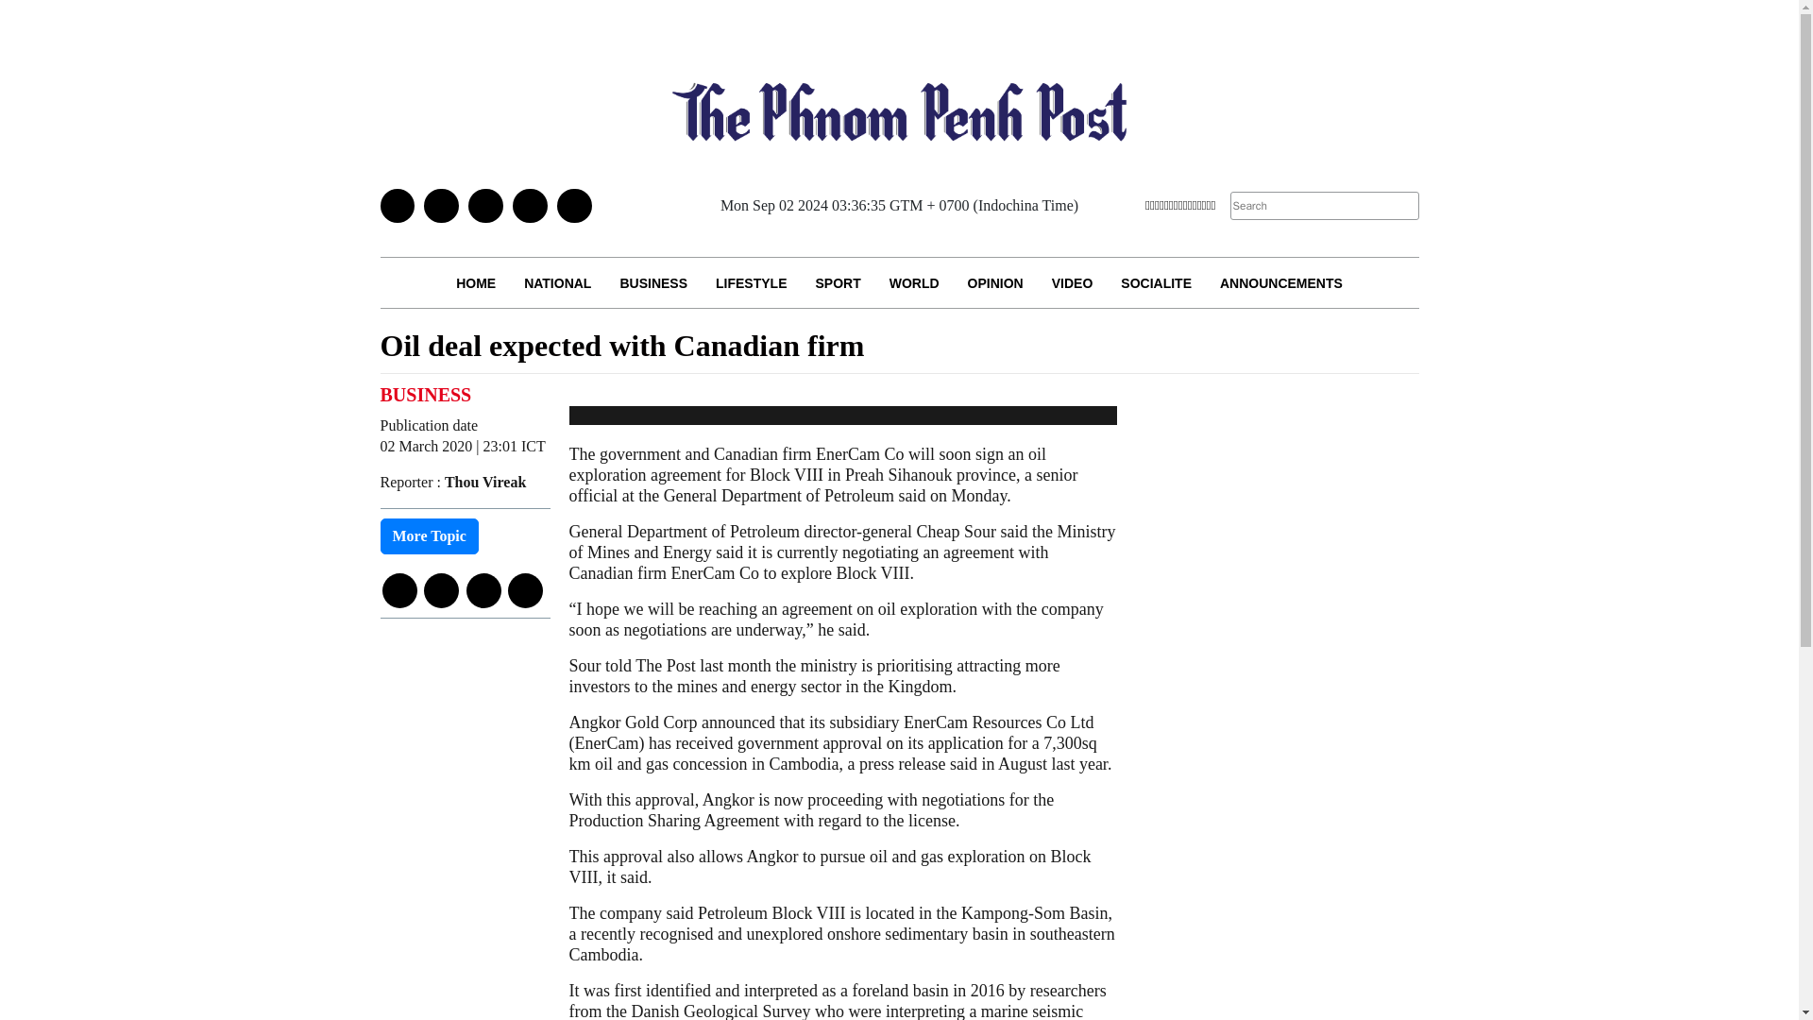 This screenshot has height=1020, width=1813. I want to click on More Topic, so click(429, 536).